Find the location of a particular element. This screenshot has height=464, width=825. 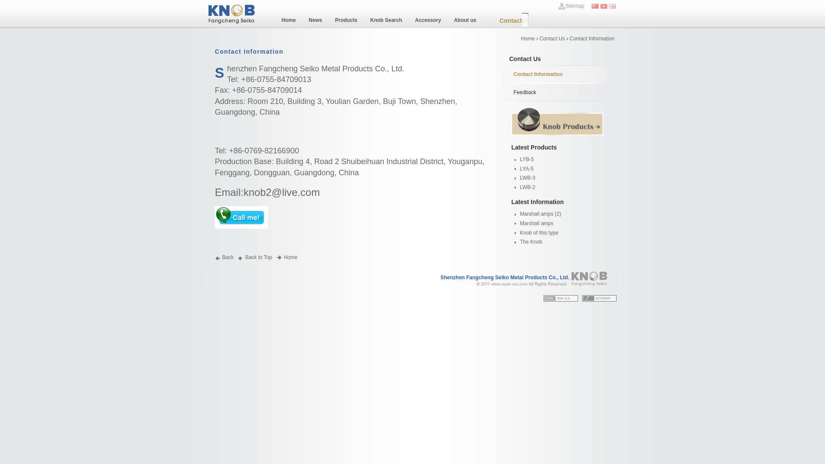

LYB-5 is located at coordinates (527, 159).